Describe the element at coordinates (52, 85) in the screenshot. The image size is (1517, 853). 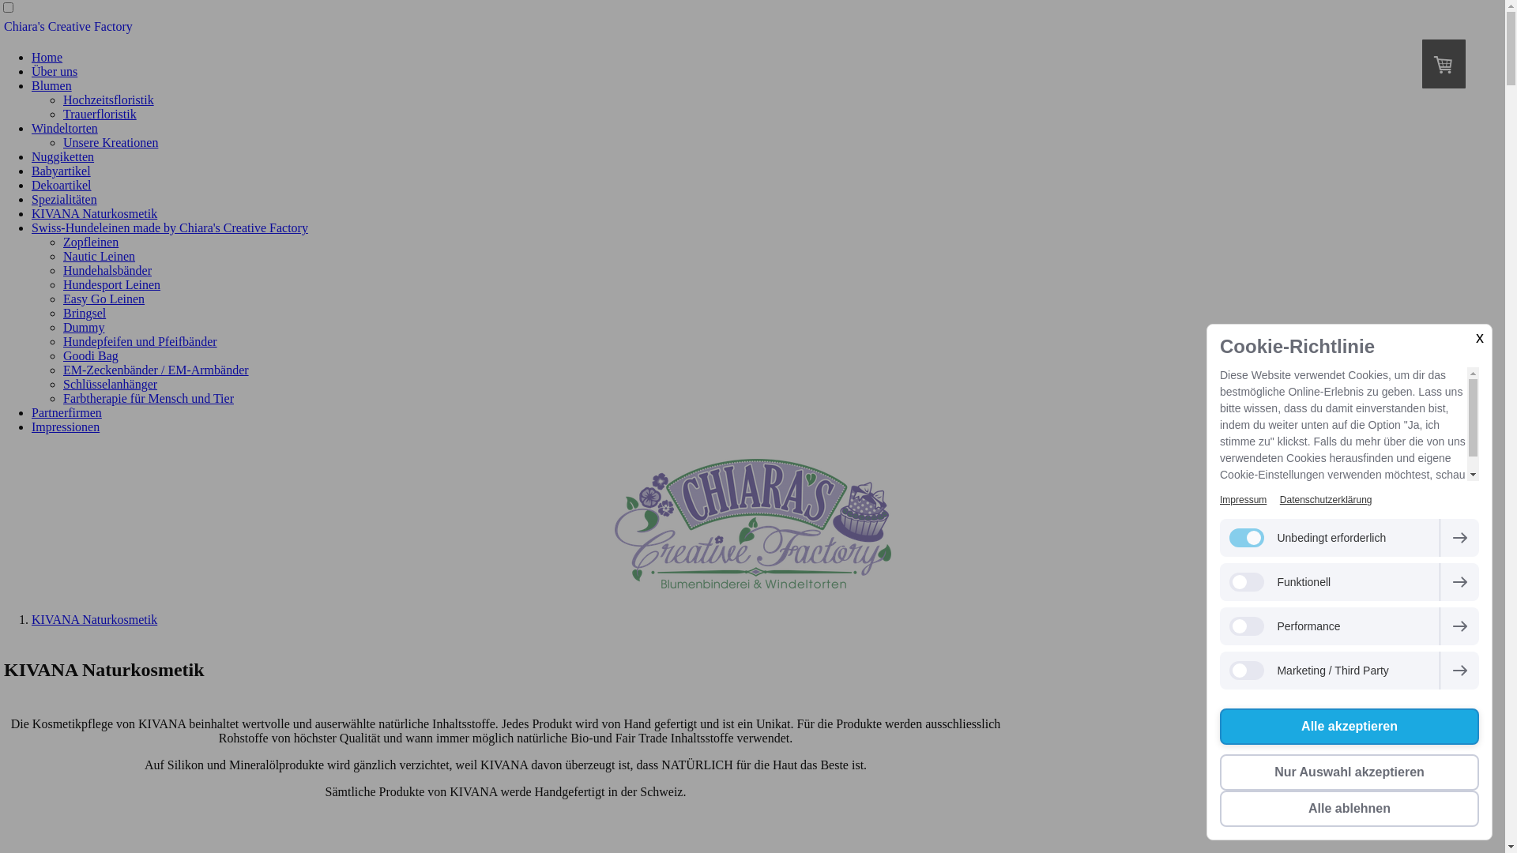
I see `Blumen` at that location.